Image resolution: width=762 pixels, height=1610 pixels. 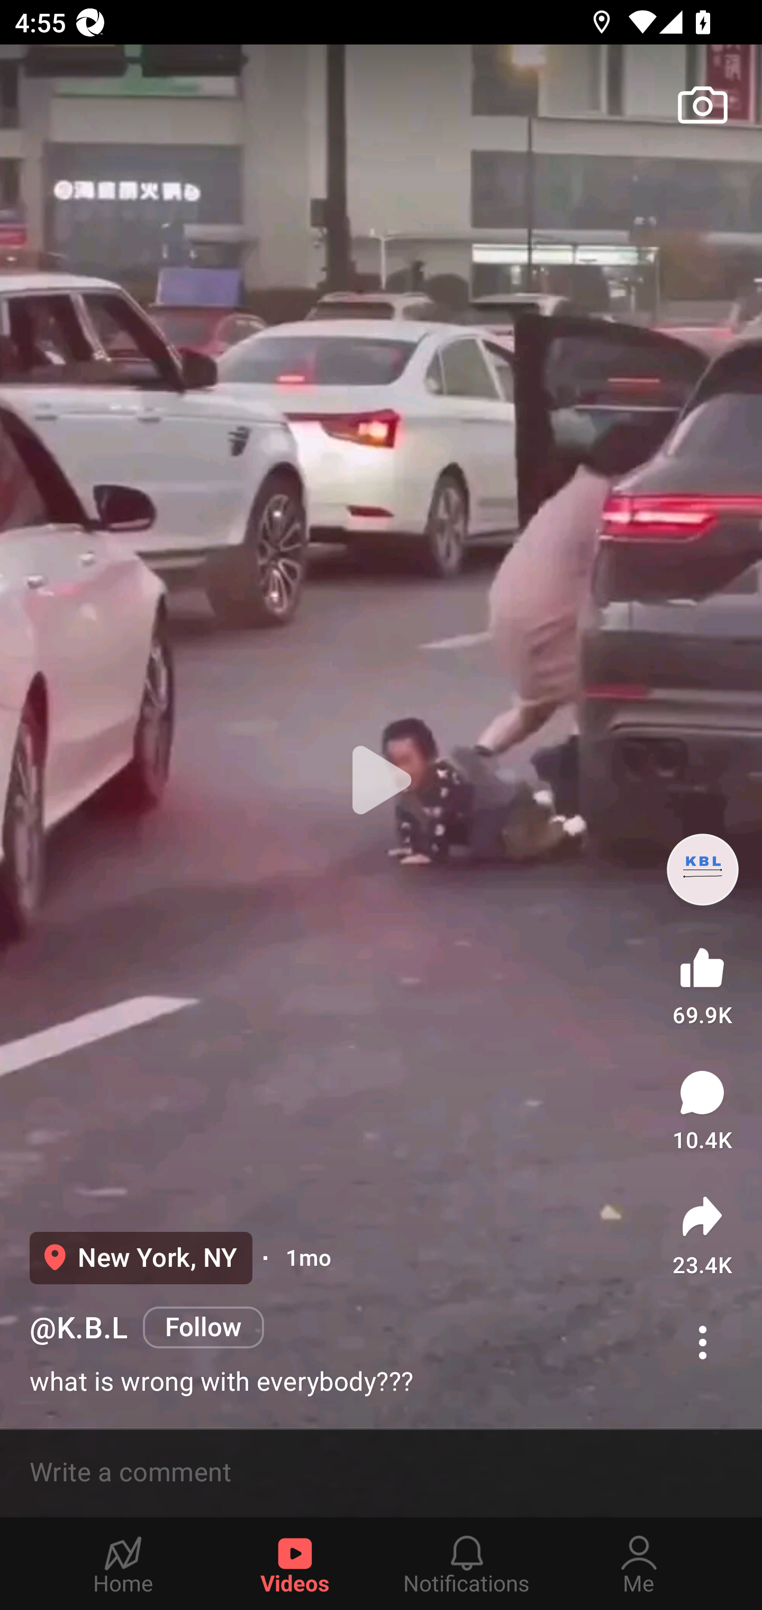 I want to click on New York, NY, so click(x=141, y=1258).